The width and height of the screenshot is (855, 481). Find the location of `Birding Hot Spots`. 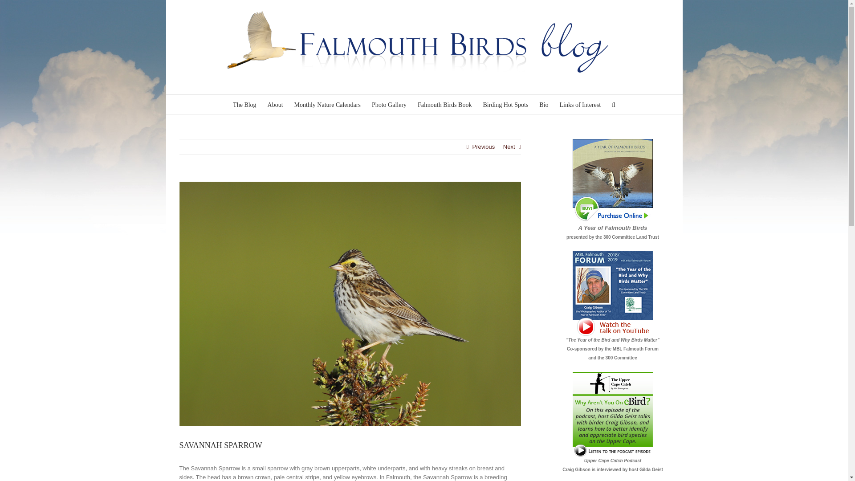

Birding Hot Spots is located at coordinates (505, 104).